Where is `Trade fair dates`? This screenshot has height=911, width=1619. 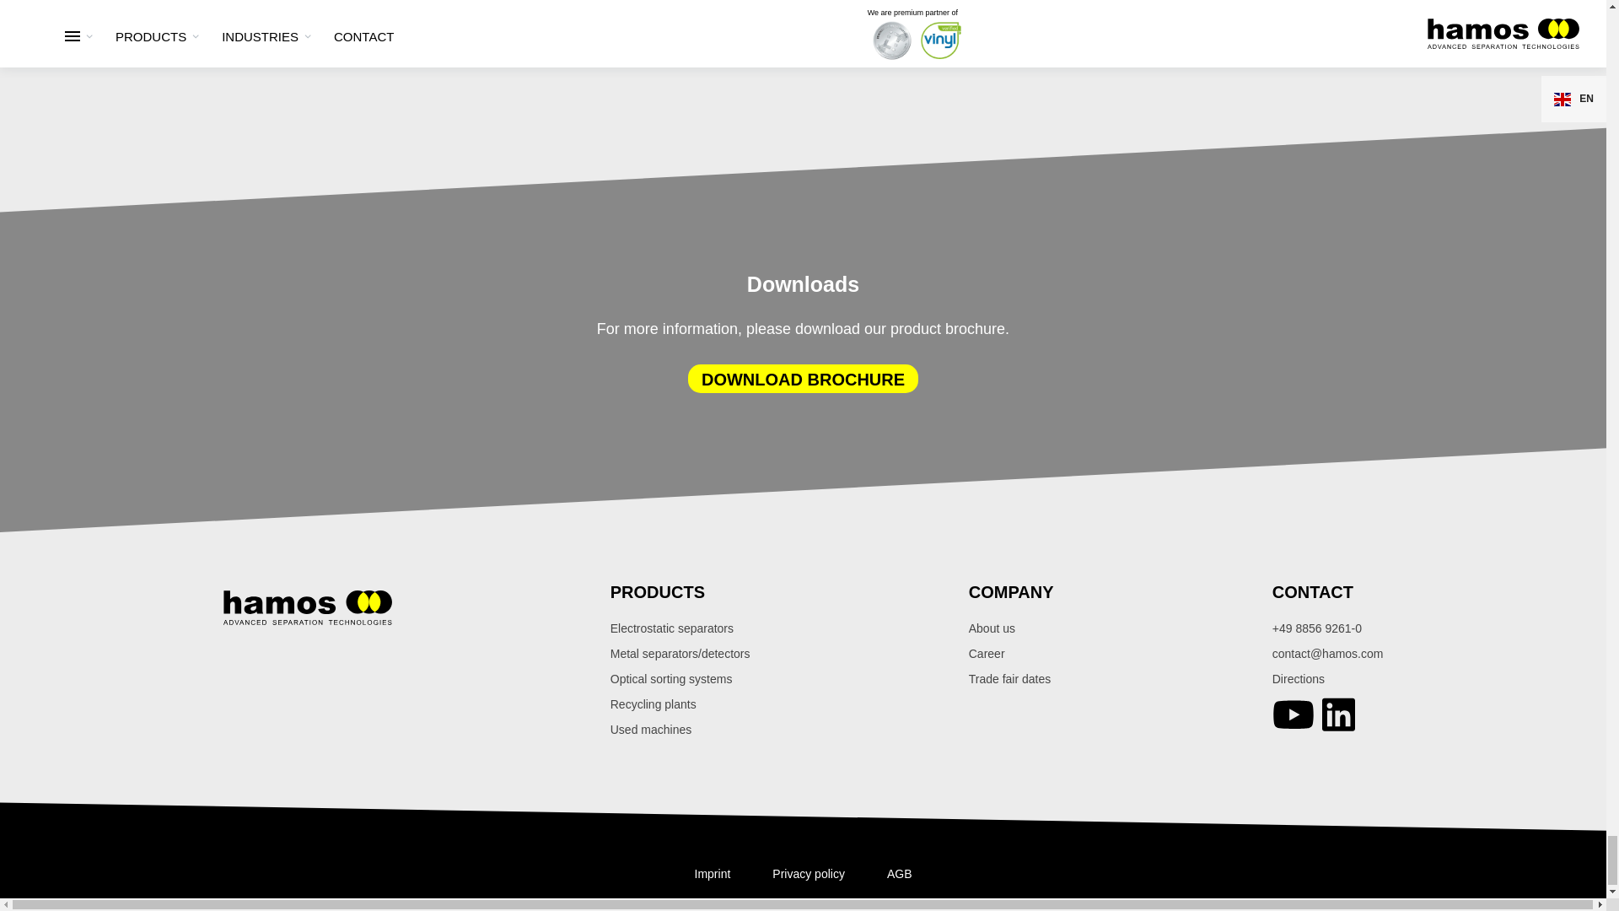 Trade fair dates is located at coordinates (1010, 678).